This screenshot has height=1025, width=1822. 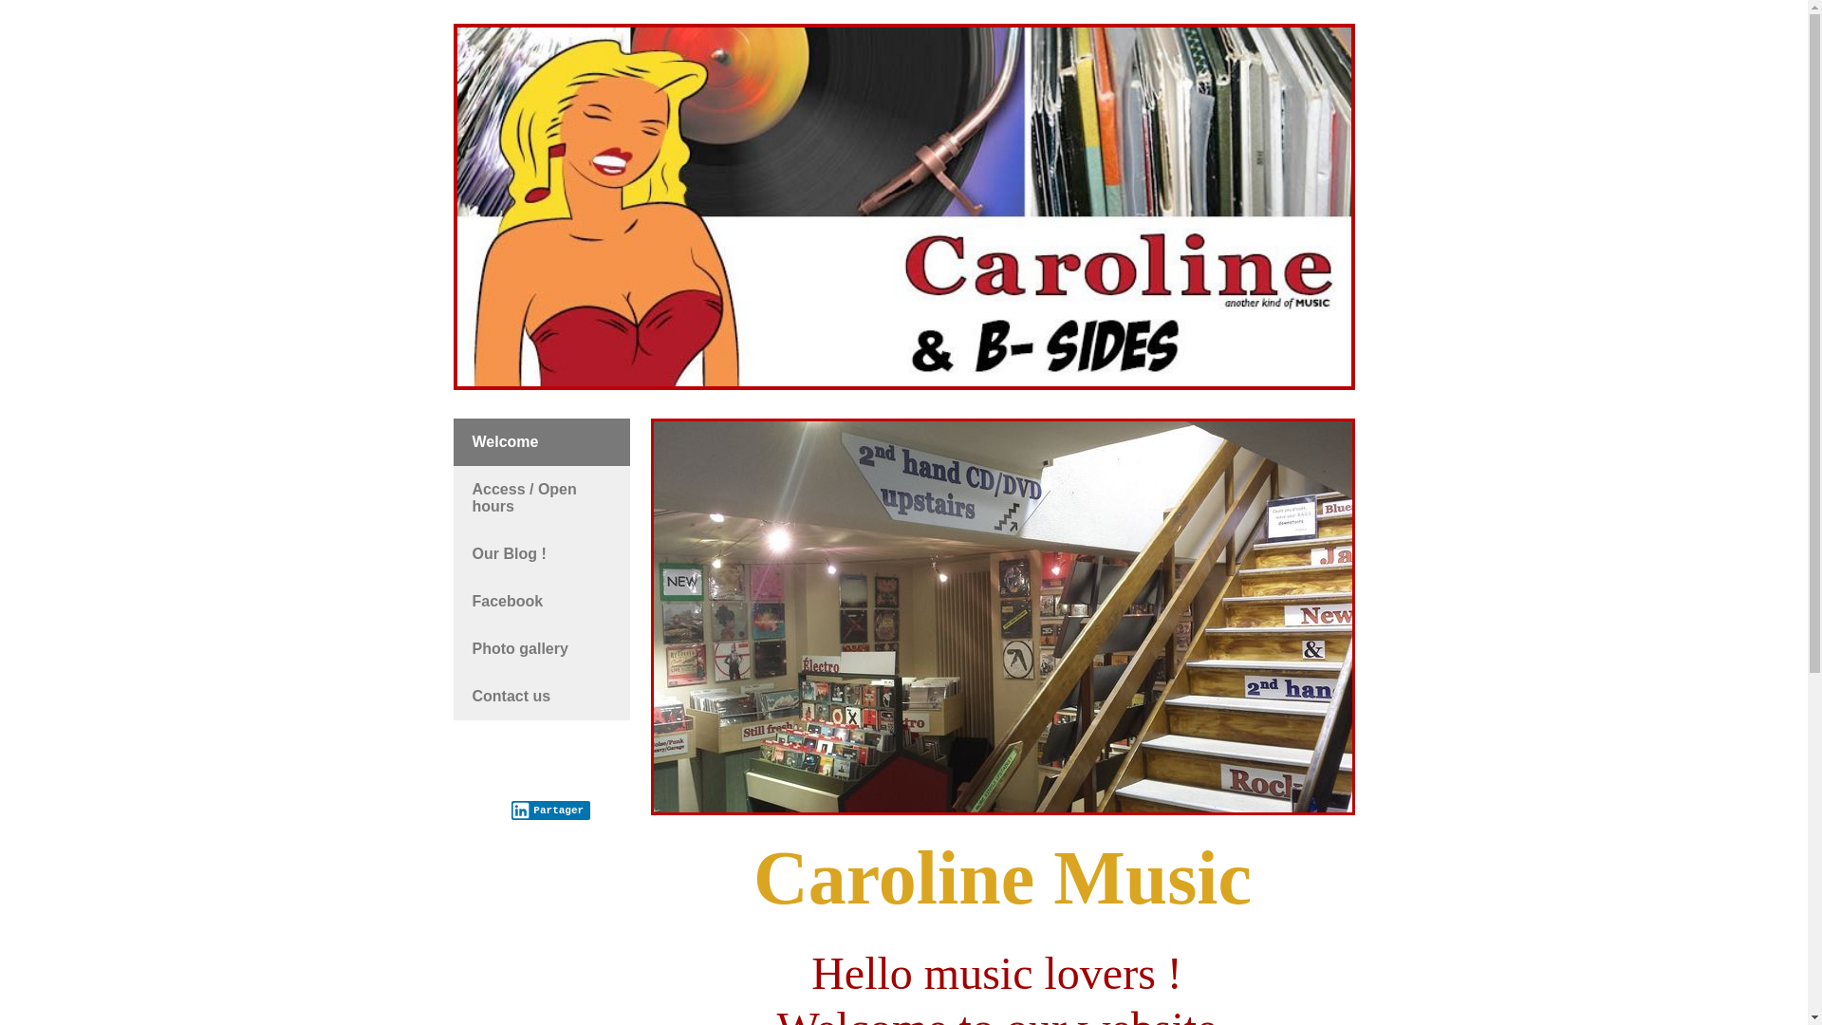 What do you see at coordinates (542, 498) in the screenshot?
I see `Access / Open hours` at bounding box center [542, 498].